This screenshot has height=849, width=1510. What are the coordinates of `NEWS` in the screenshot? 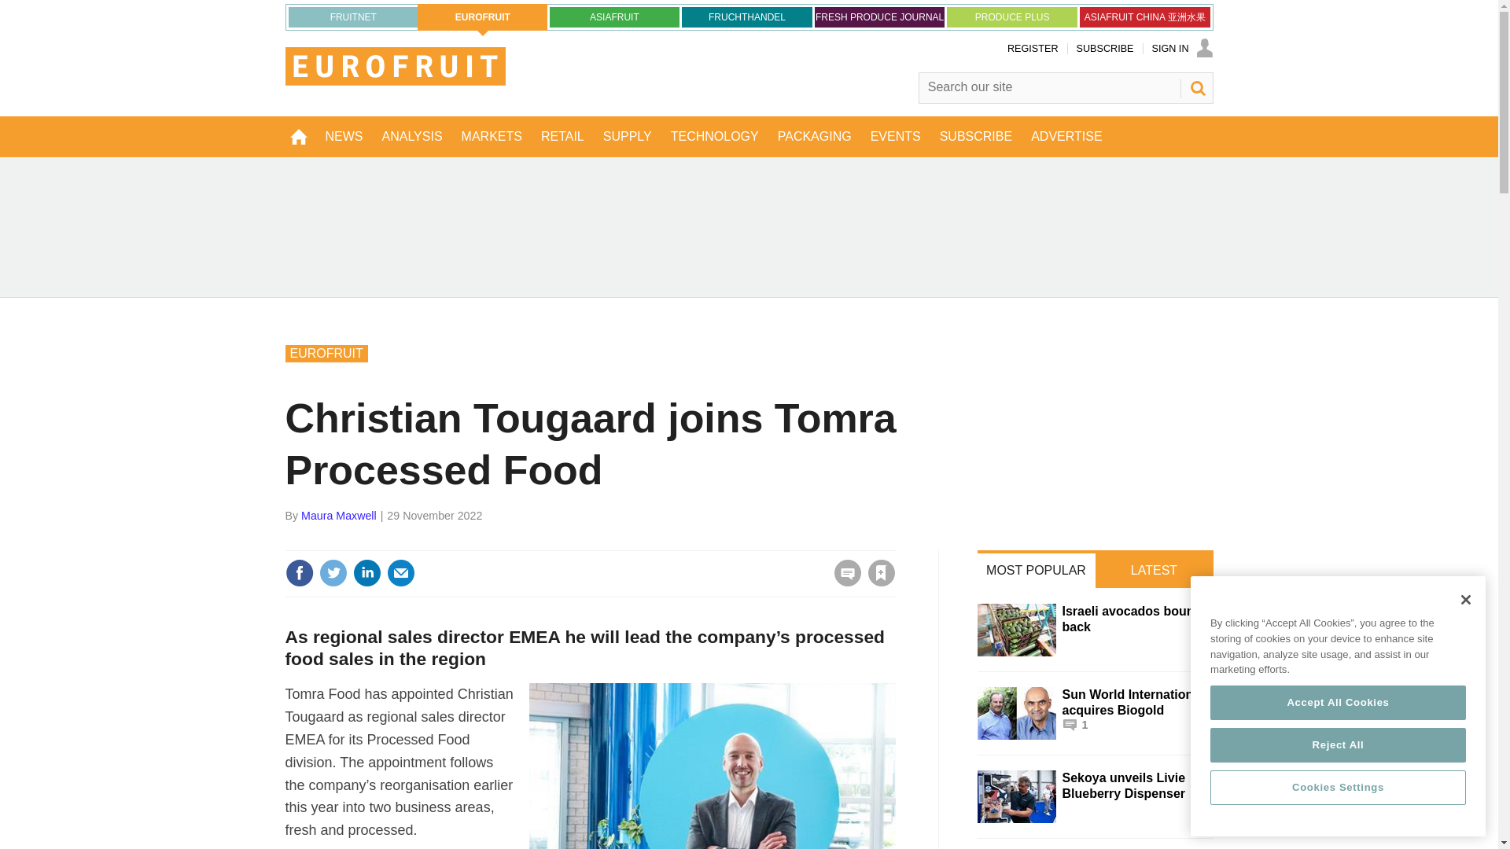 It's located at (344, 136).